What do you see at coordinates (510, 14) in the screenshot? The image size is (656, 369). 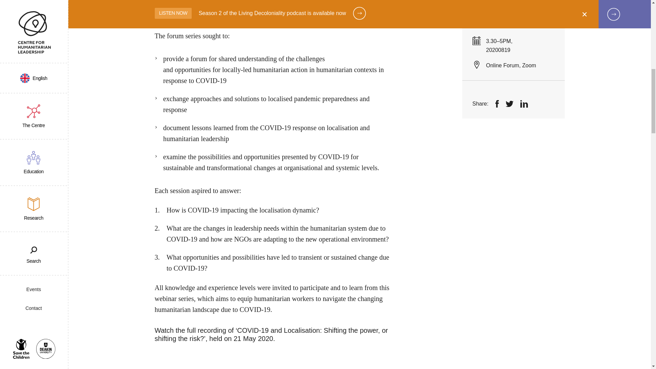 I see `Share this on Twitter` at bounding box center [510, 14].